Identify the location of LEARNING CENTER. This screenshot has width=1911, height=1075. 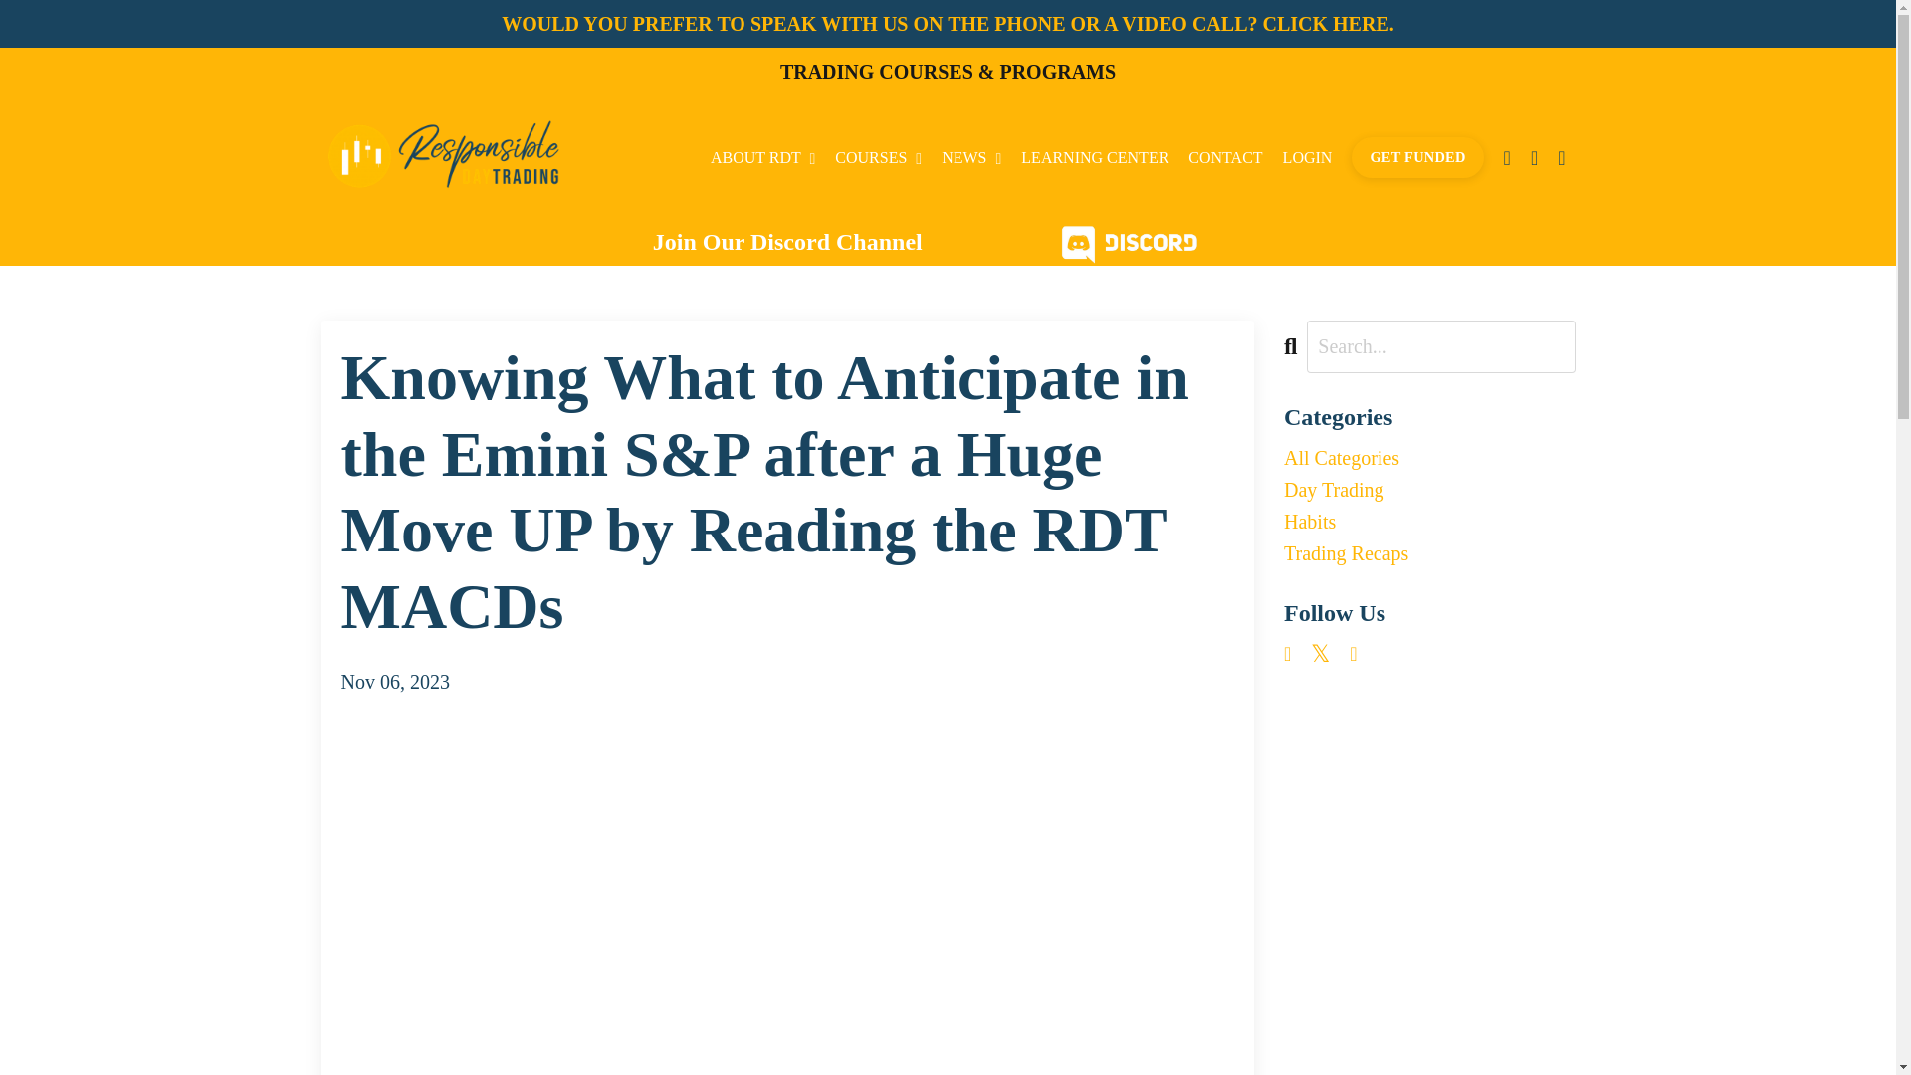
(1094, 157).